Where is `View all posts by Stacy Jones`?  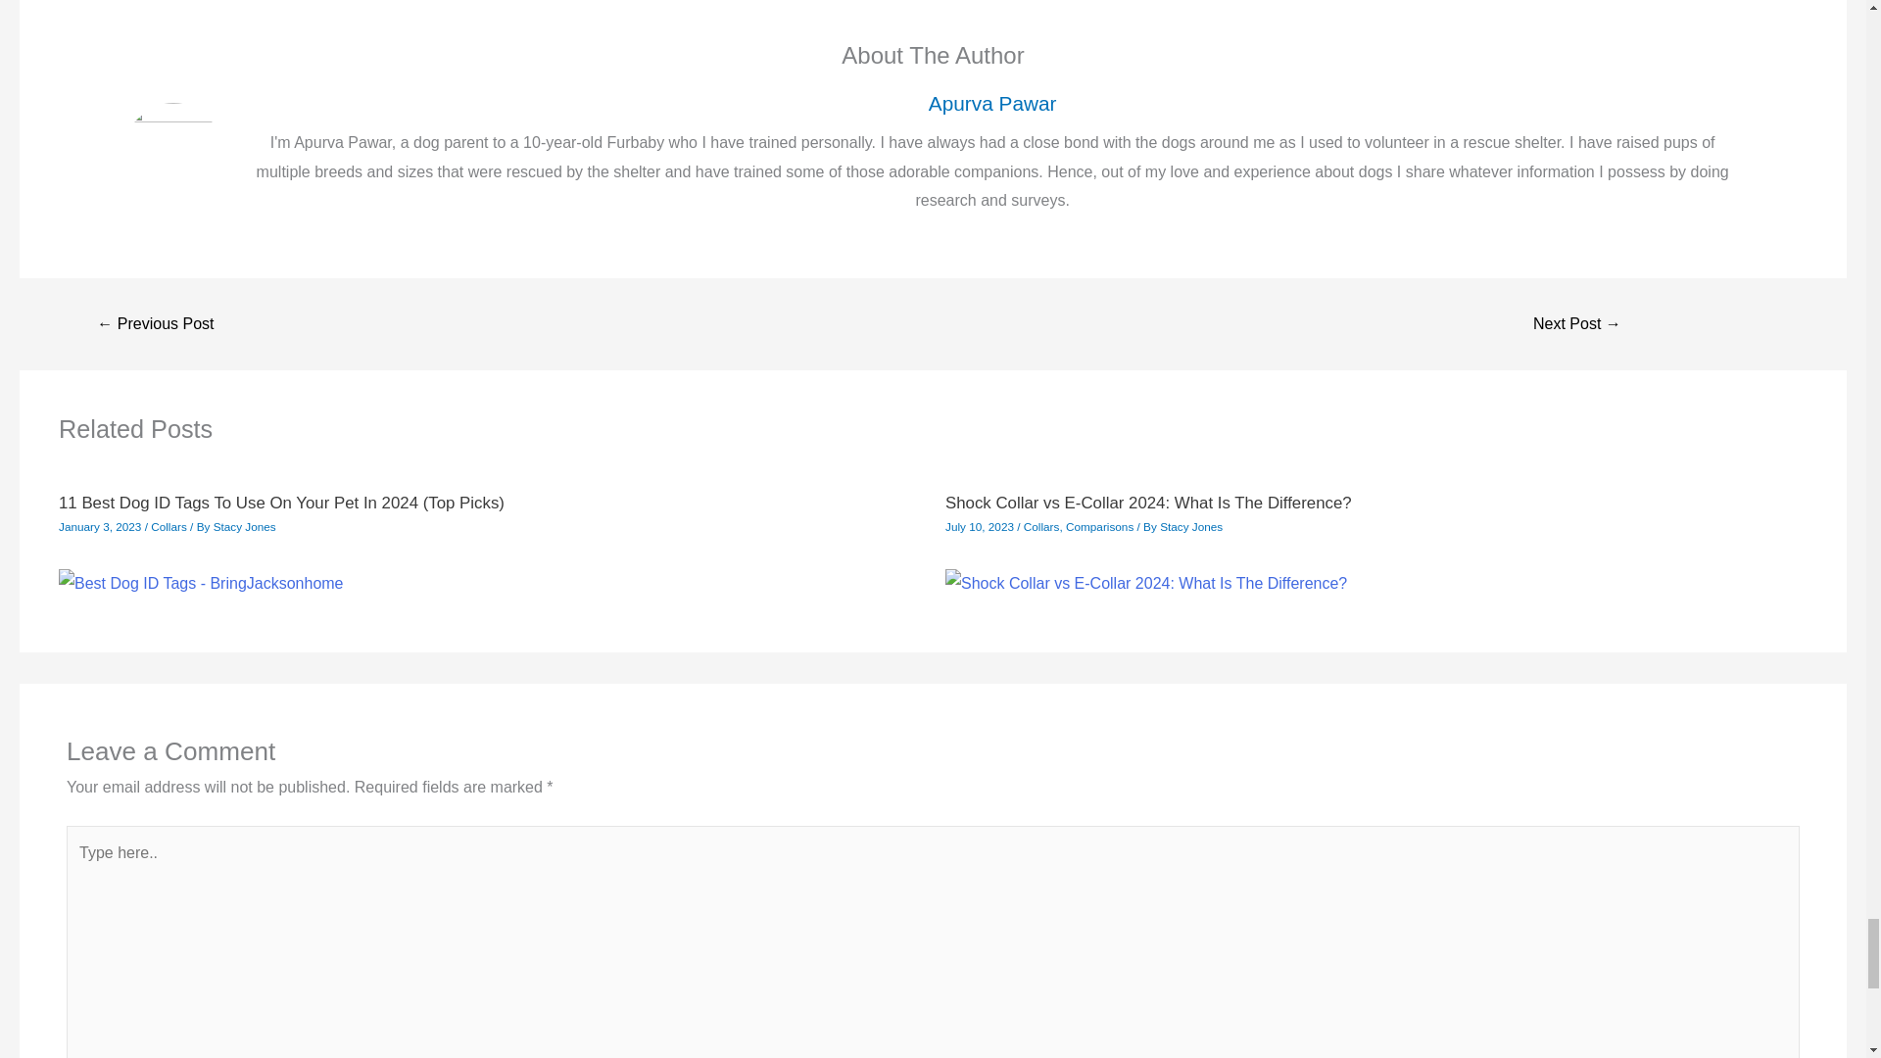
View all posts by Stacy Jones is located at coordinates (1191, 527).